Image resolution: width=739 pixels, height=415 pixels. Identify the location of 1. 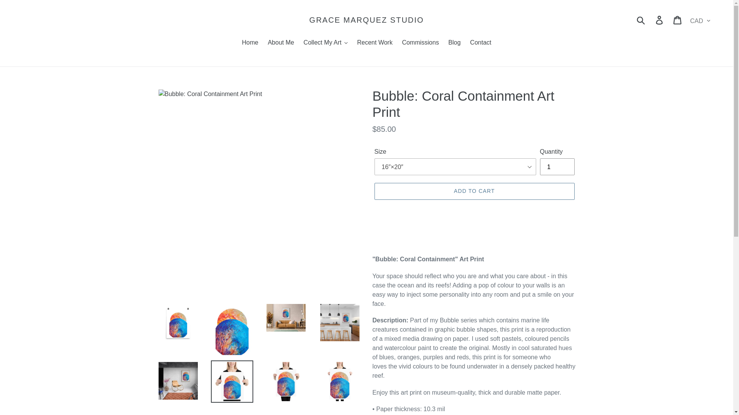
(557, 166).